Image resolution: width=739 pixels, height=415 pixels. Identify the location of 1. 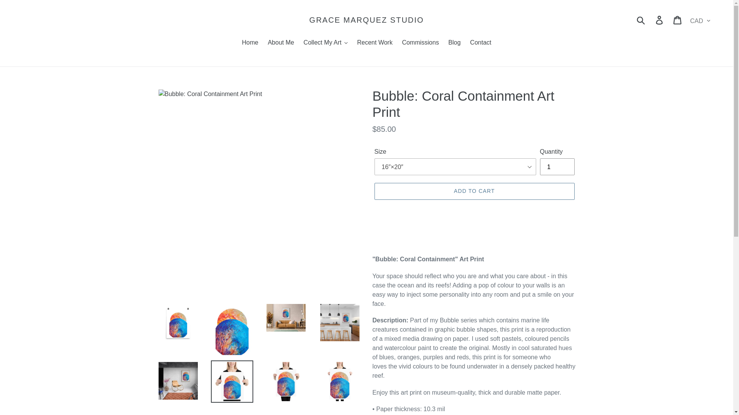
(557, 166).